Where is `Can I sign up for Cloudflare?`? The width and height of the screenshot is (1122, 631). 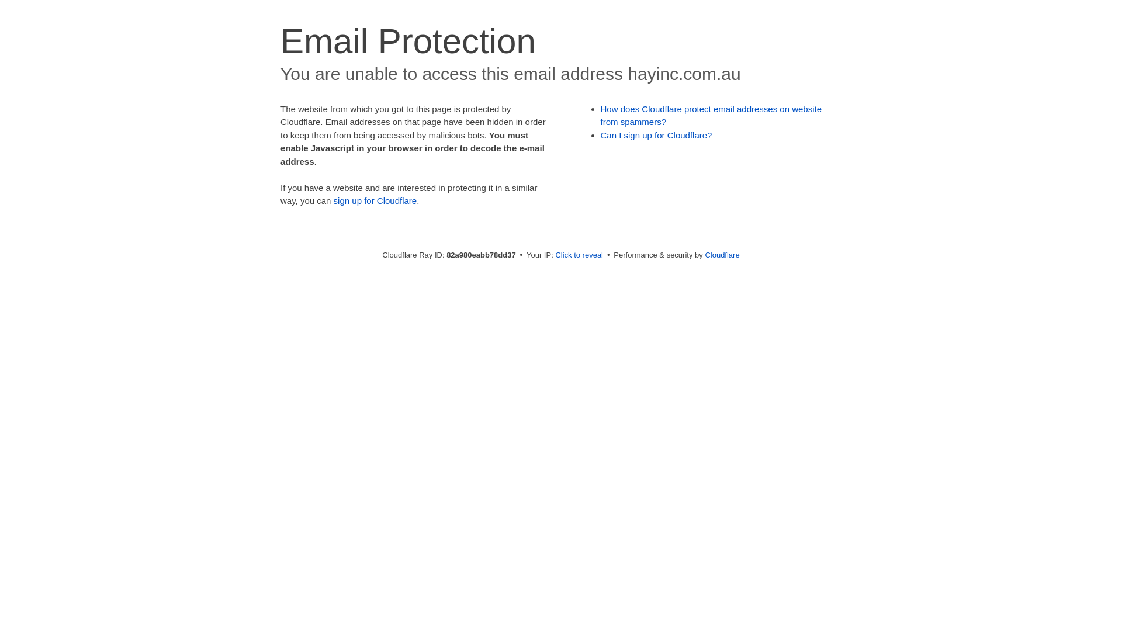
Can I sign up for Cloudflare? is located at coordinates (657, 136).